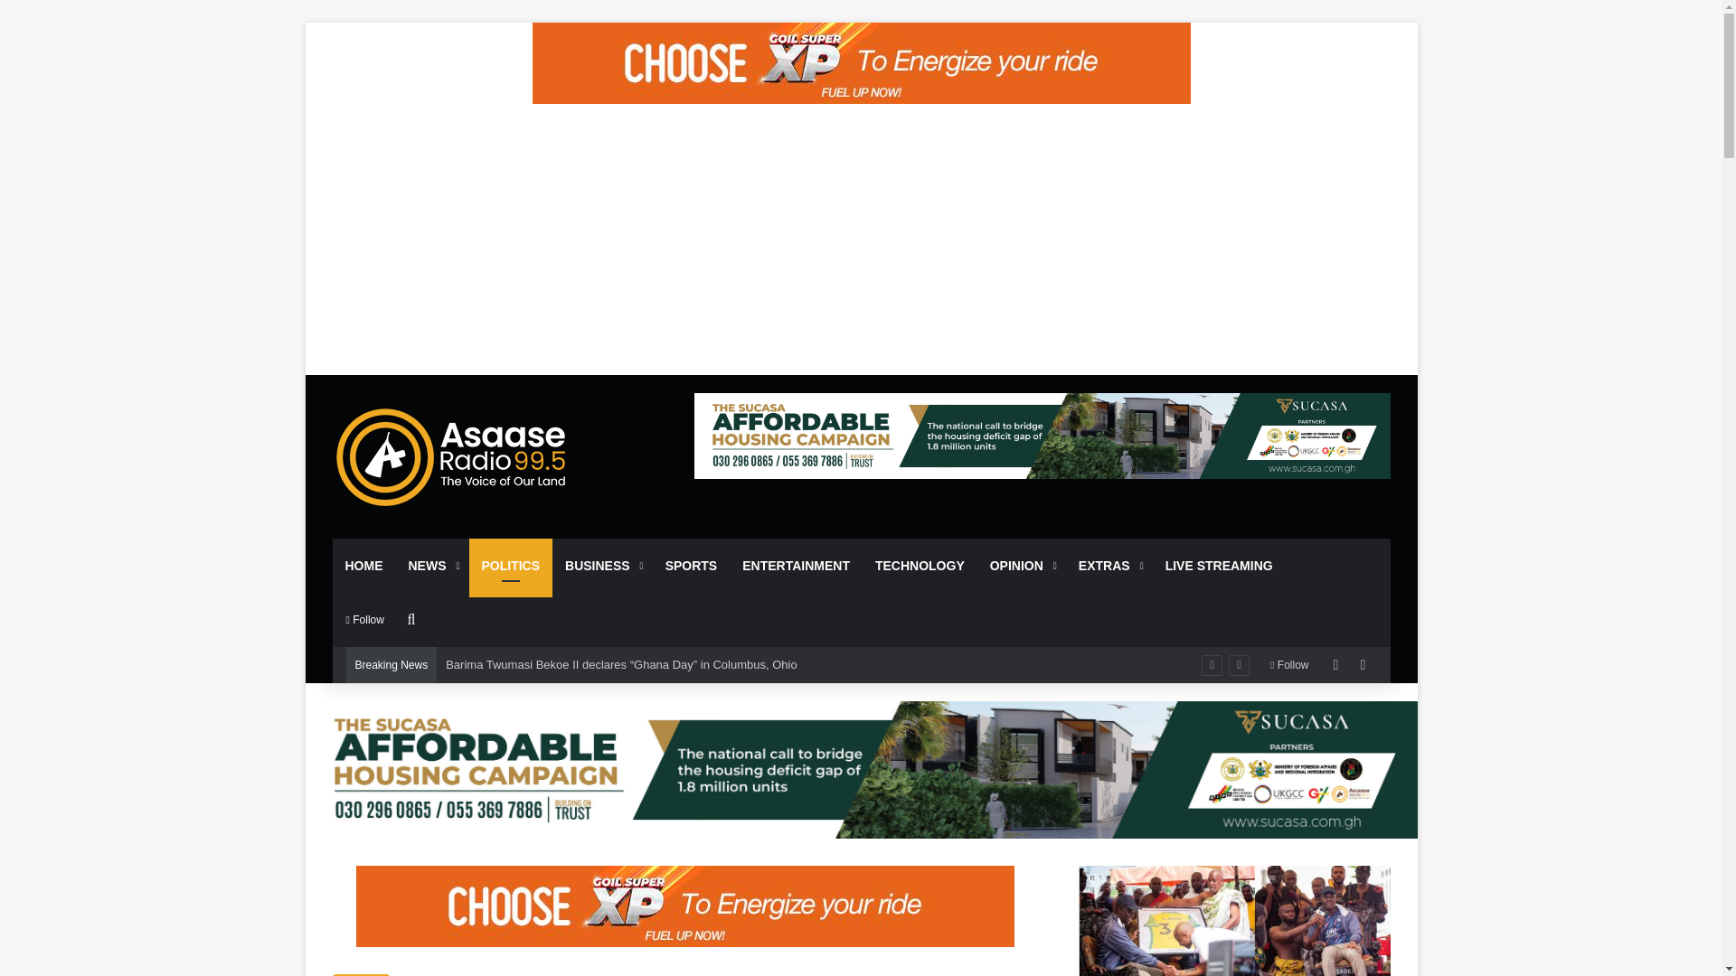 The image size is (1736, 976). What do you see at coordinates (432, 566) in the screenshot?
I see `NEWS` at bounding box center [432, 566].